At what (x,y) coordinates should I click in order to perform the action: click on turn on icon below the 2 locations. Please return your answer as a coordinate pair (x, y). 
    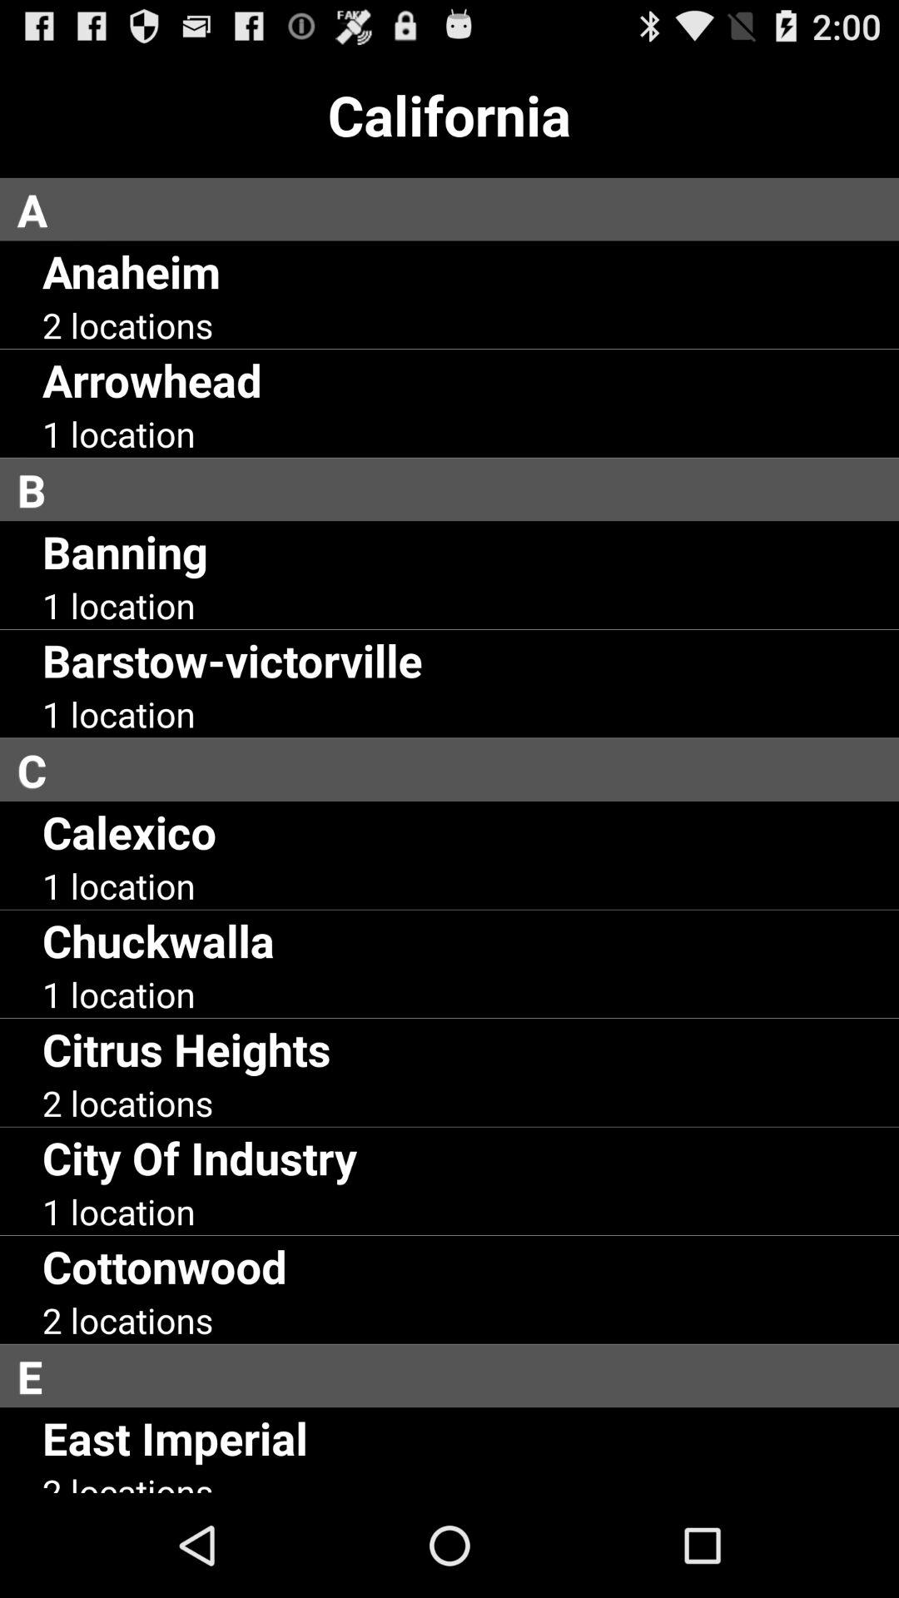
    Looking at the image, I should click on (458, 1376).